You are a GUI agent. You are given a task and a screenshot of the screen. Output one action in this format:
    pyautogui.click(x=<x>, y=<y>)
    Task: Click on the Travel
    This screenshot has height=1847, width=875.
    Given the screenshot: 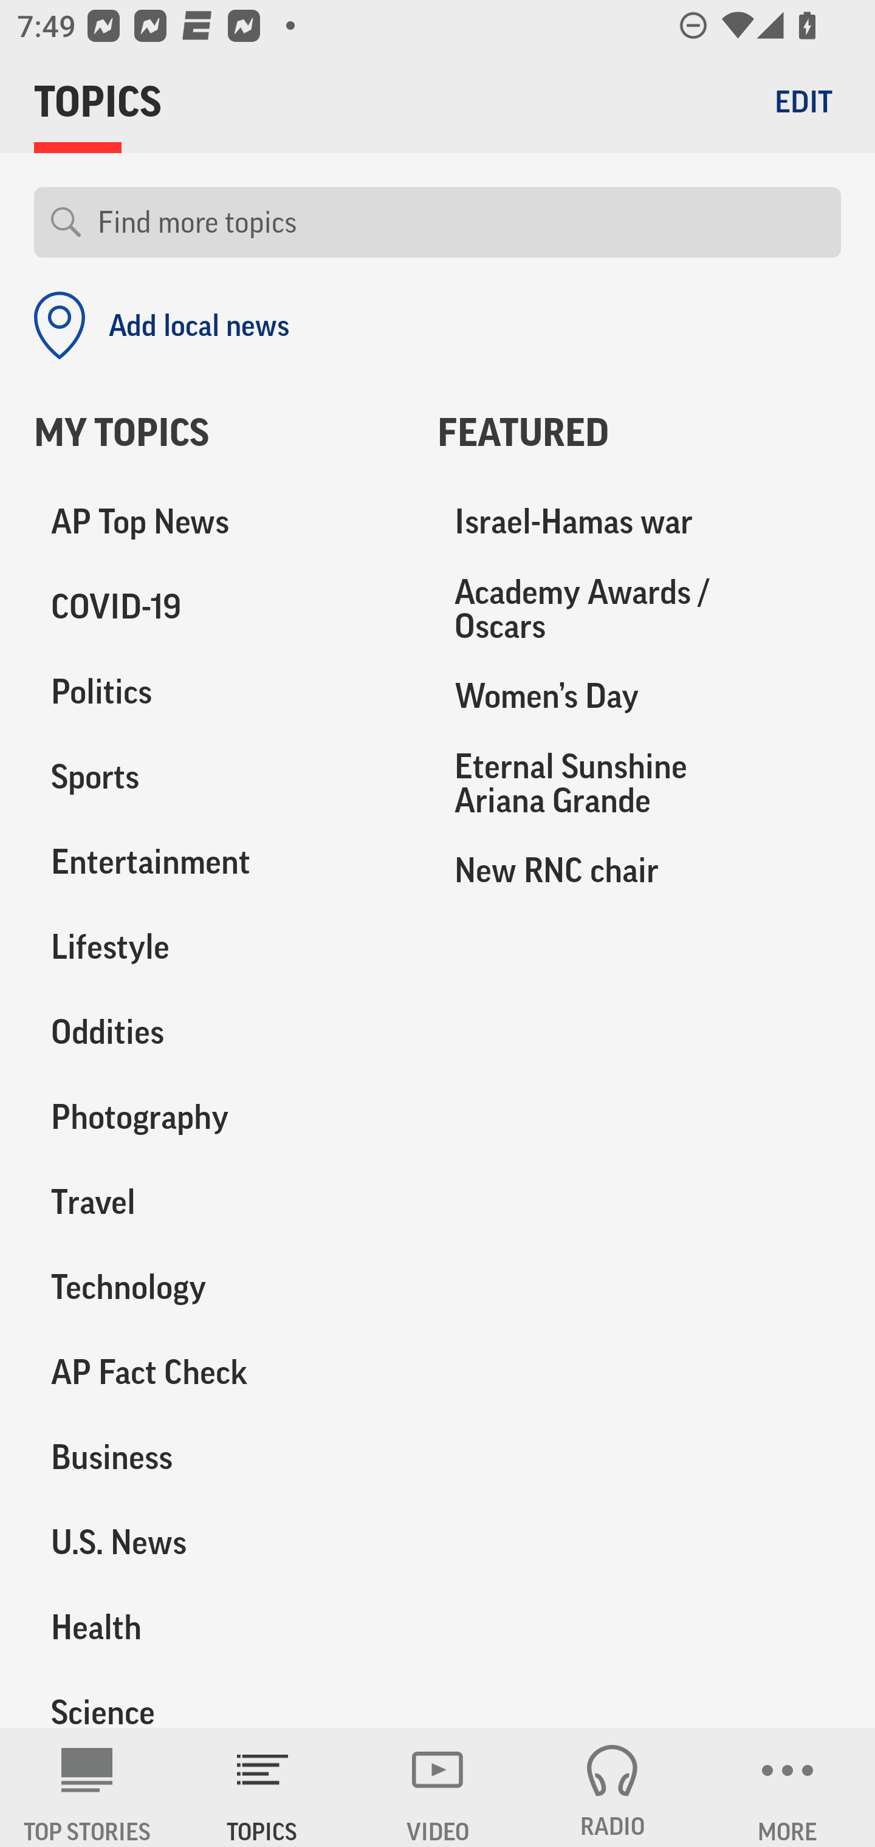 What is the action you would take?
    pyautogui.click(x=219, y=1202)
    